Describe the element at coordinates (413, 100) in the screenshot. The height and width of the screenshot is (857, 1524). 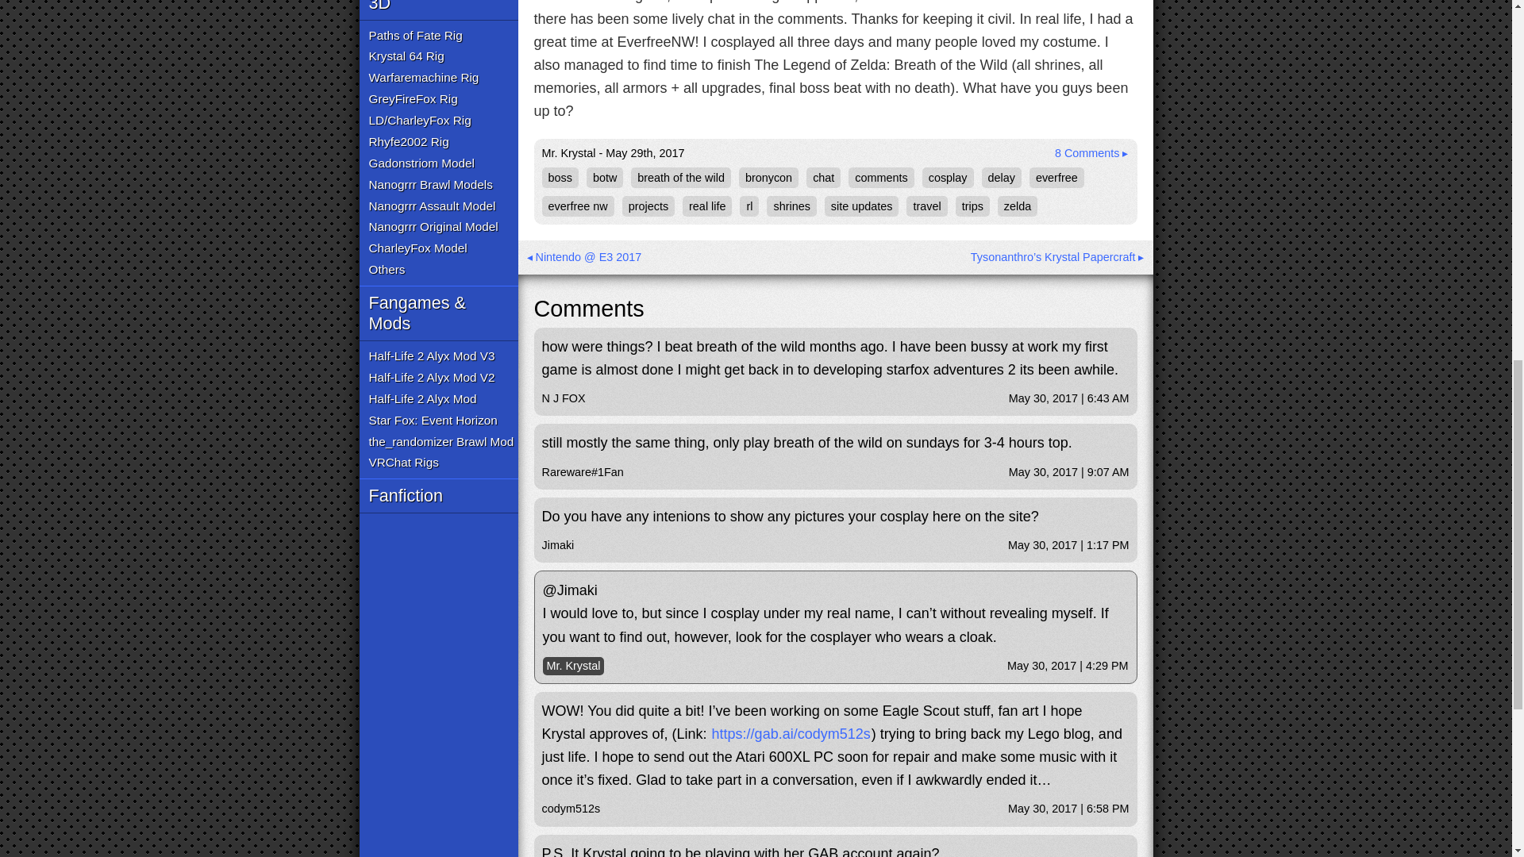
I see `GreyFireFox Rig` at that location.